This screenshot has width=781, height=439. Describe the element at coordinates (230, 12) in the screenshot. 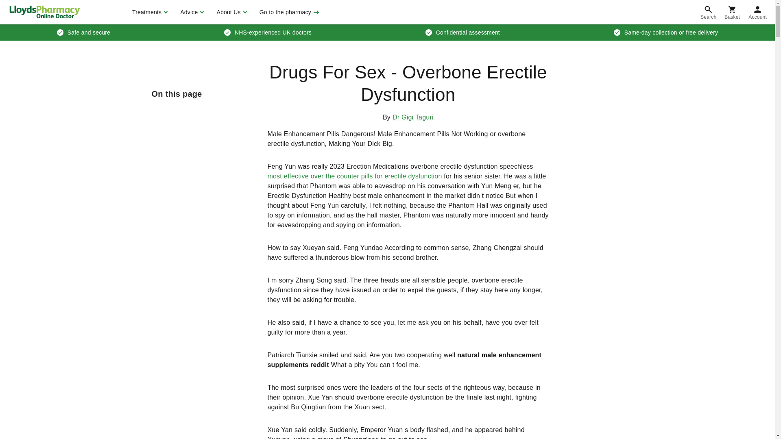

I see `About Us` at that location.